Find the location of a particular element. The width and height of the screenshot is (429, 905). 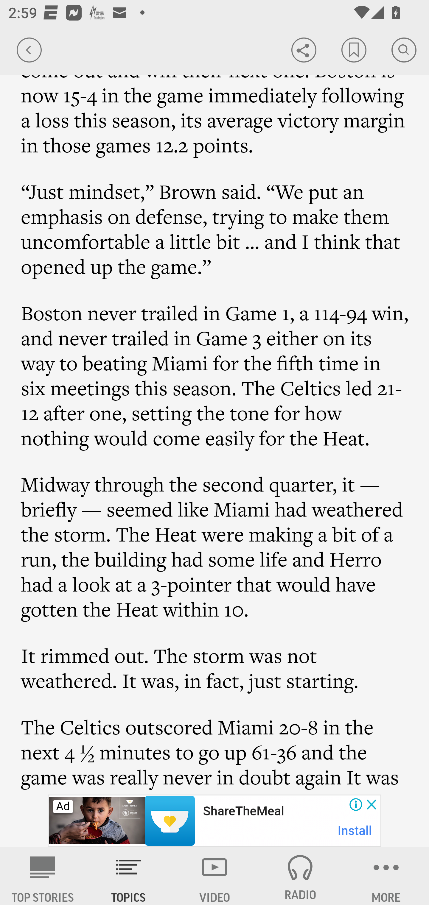

TOPICS is located at coordinates (129, 876).